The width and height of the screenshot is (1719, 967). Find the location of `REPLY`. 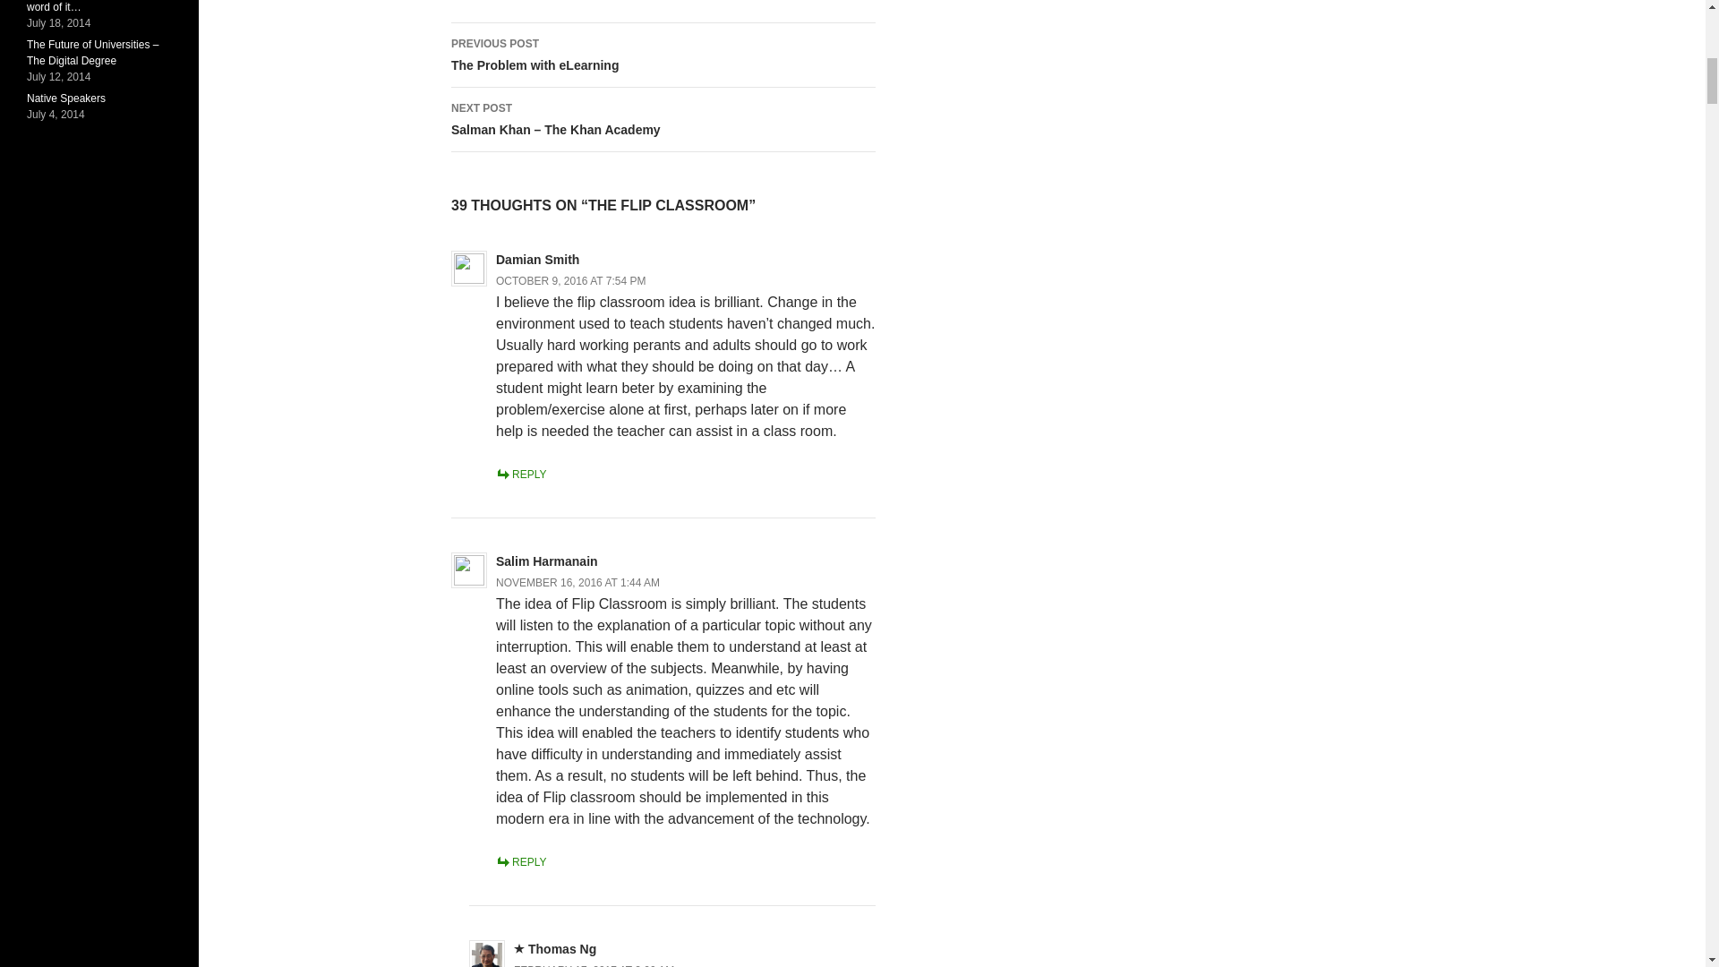

REPLY is located at coordinates (562, 949).